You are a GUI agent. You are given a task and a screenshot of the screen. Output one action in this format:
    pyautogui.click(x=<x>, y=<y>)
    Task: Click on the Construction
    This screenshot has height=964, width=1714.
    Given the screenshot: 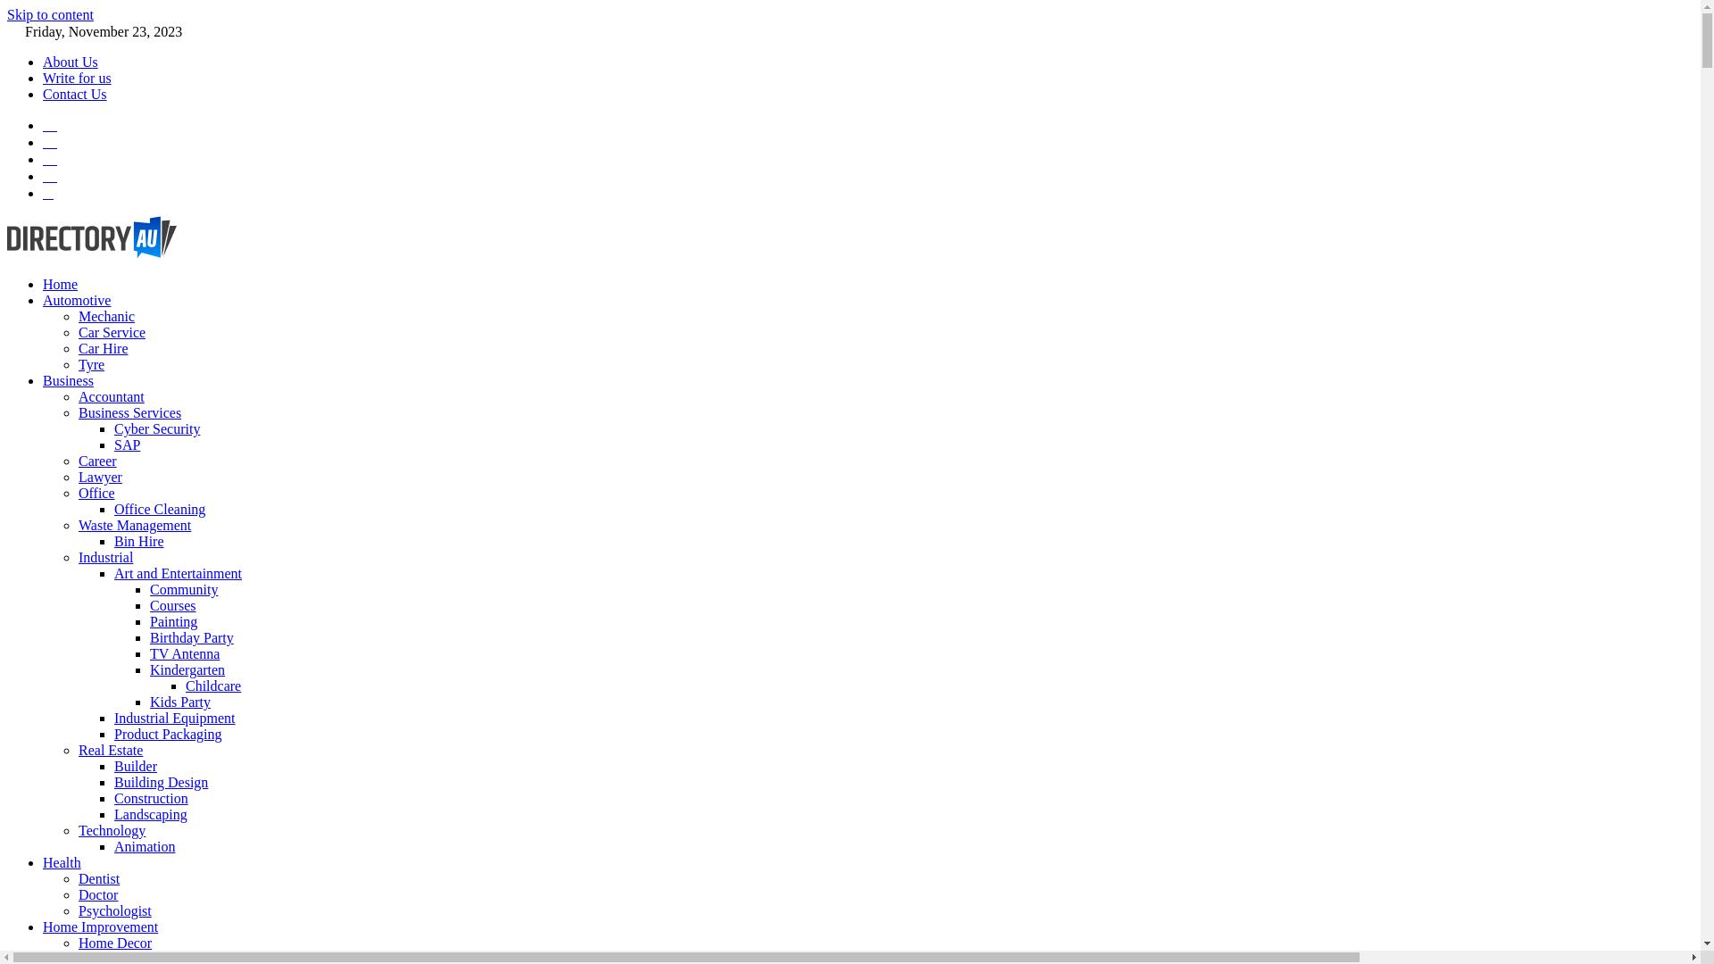 What is the action you would take?
    pyautogui.click(x=152, y=798)
    